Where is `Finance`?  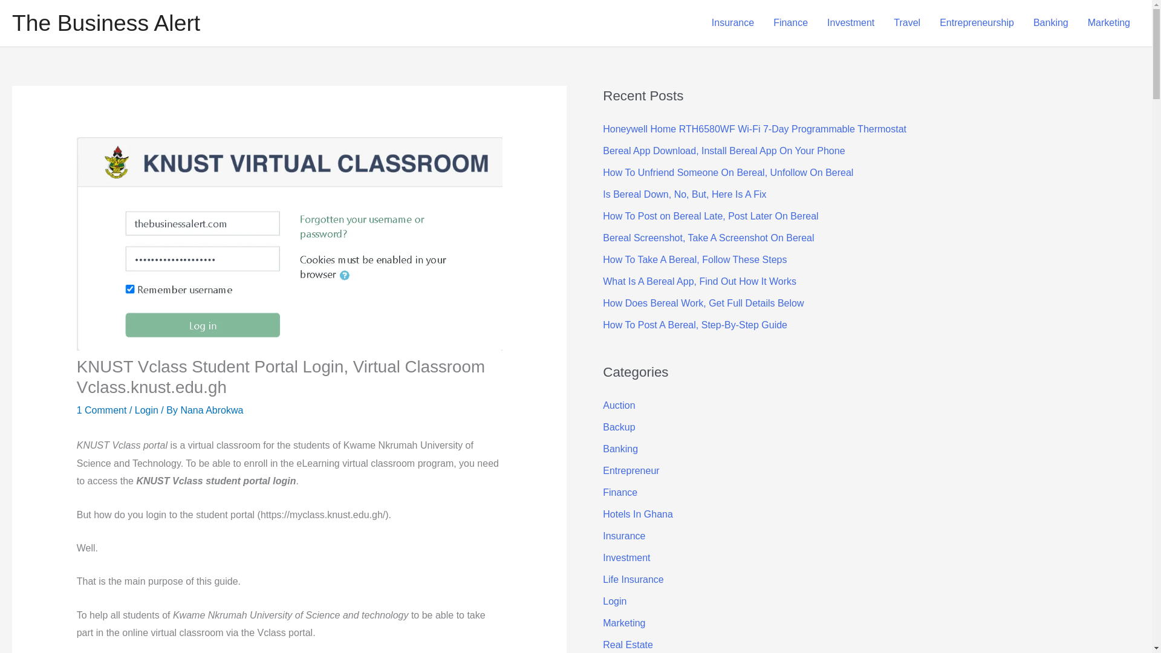
Finance is located at coordinates (790, 23).